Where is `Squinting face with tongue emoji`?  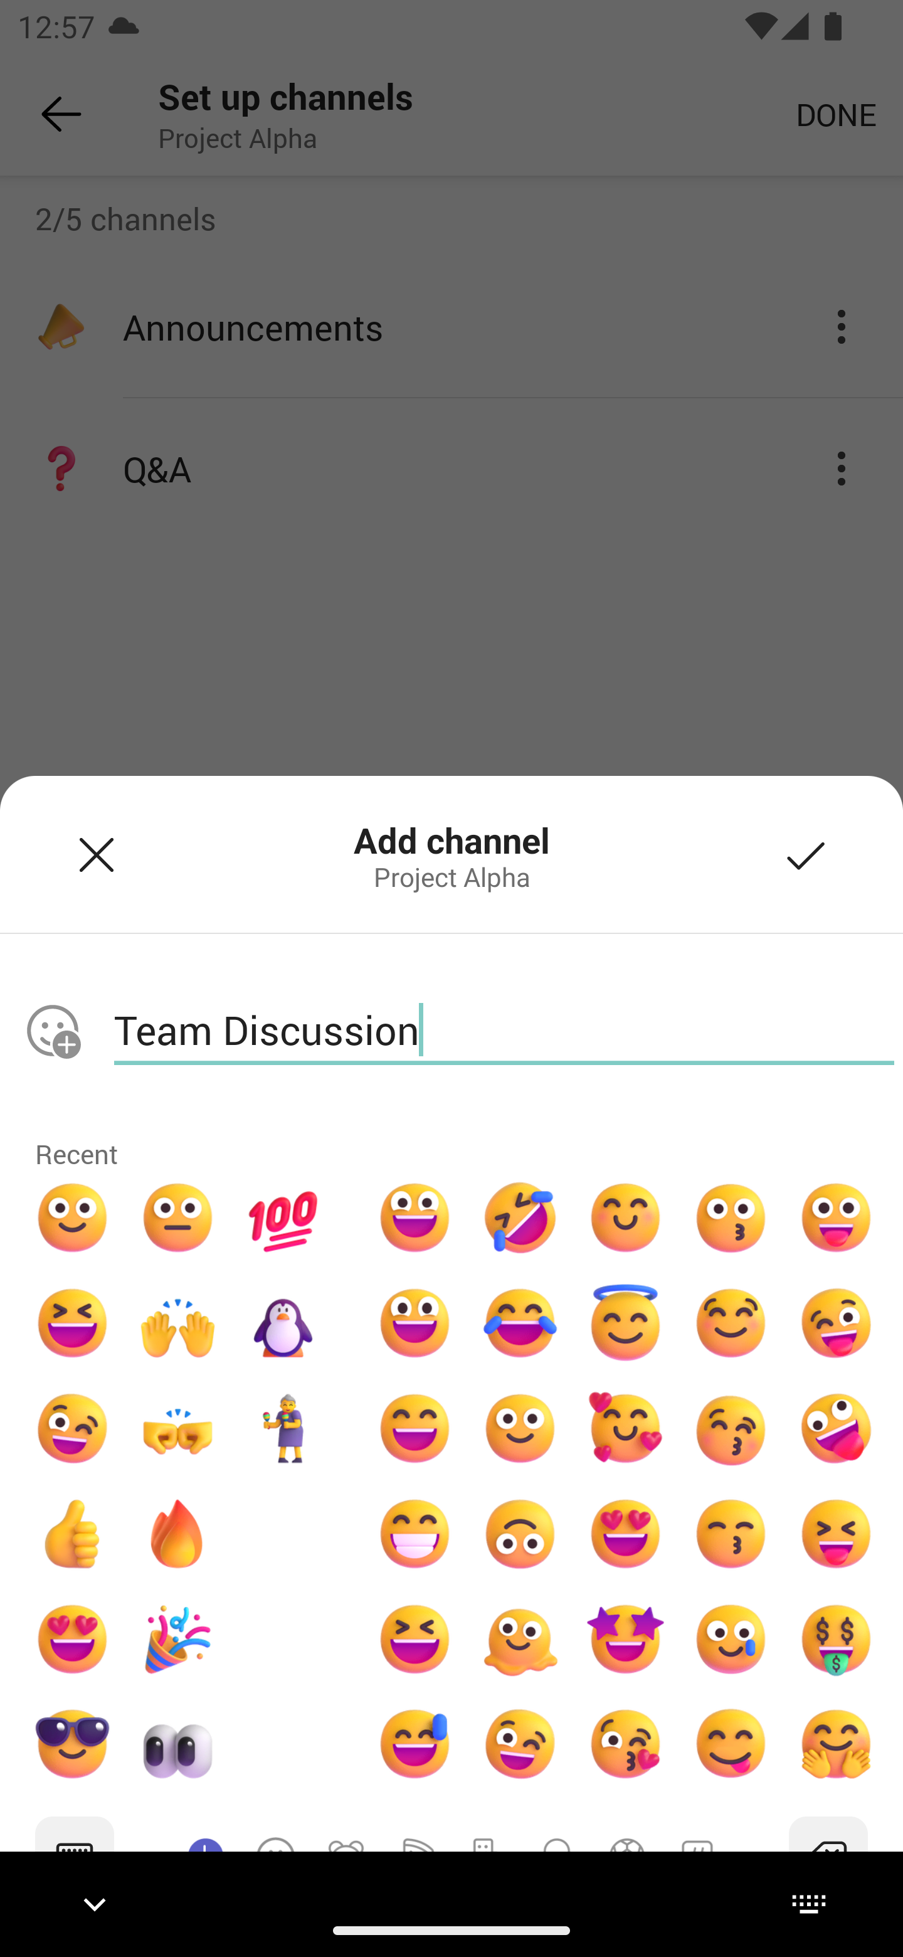 Squinting face with tongue emoji is located at coordinates (836, 1533).